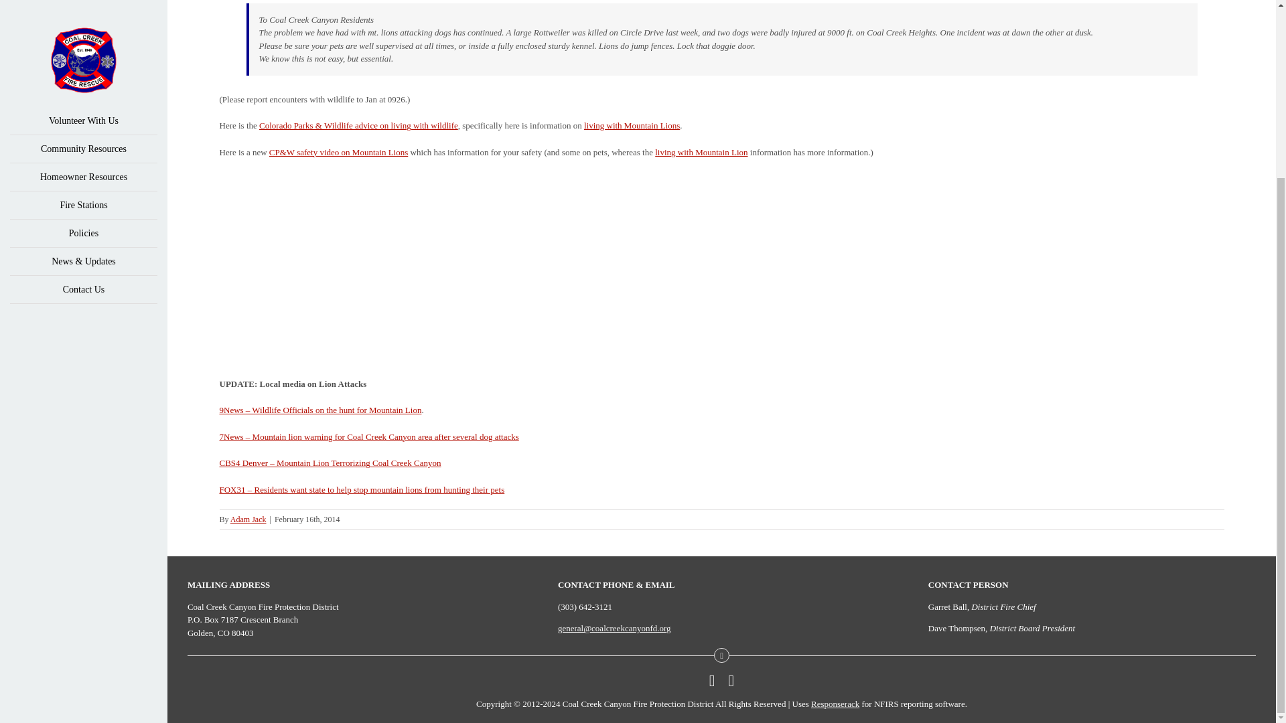 This screenshot has height=723, width=1286. What do you see at coordinates (358, 126) in the screenshot?
I see `Living with wildlife in Colorado` at bounding box center [358, 126].